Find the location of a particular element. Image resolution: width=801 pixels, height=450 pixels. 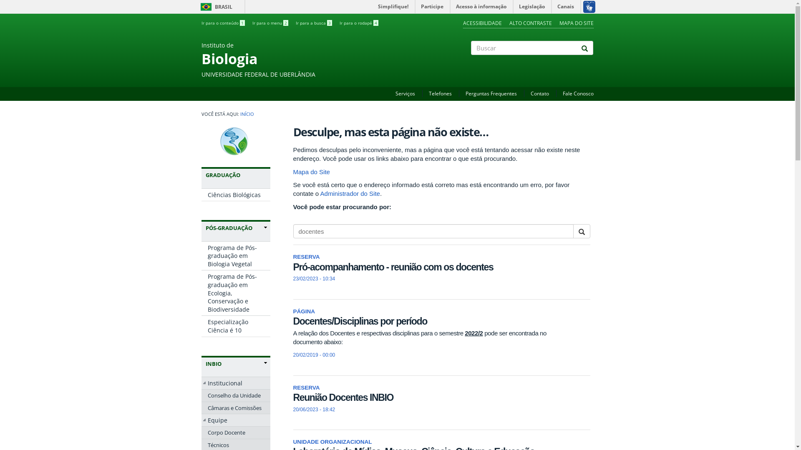

Buscar is located at coordinates (293, 245).